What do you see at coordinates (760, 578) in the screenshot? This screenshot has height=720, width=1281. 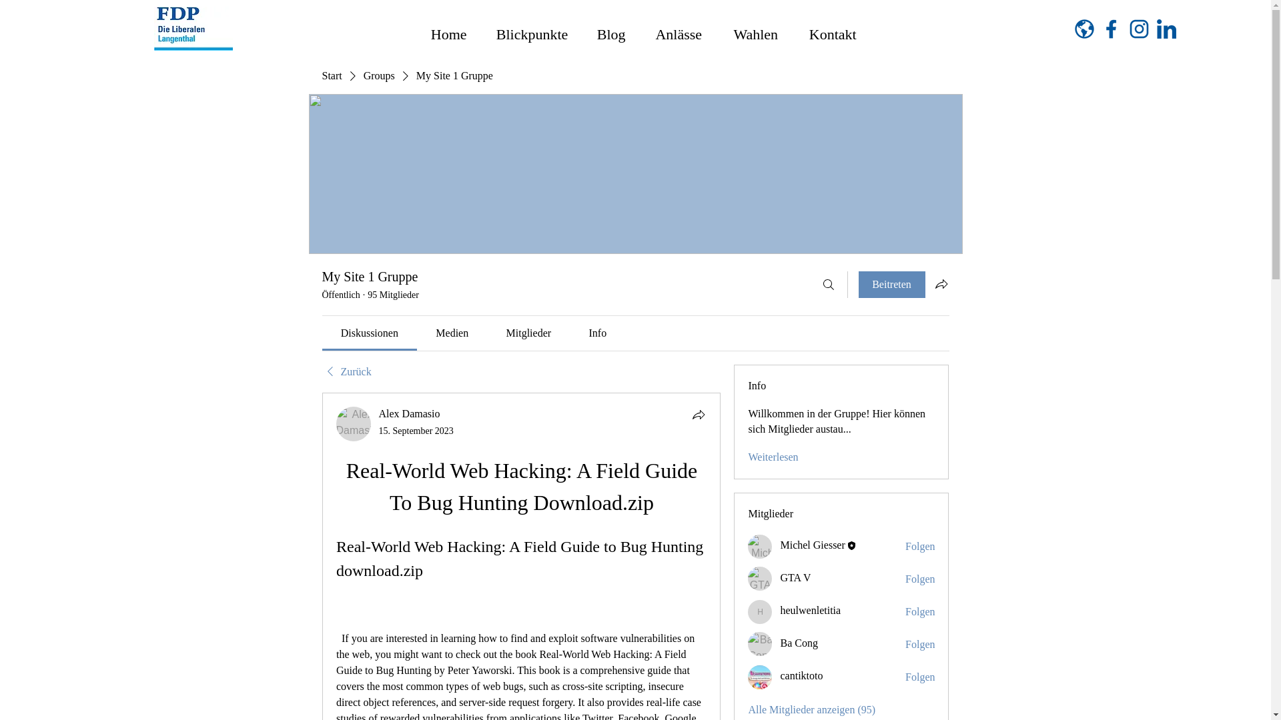 I see `GTA V` at bounding box center [760, 578].